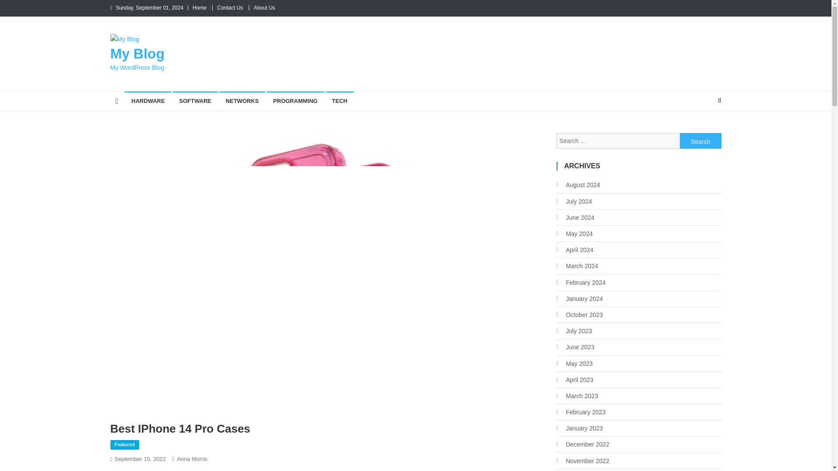  Describe the element at coordinates (701, 140) in the screenshot. I see `Search` at that location.